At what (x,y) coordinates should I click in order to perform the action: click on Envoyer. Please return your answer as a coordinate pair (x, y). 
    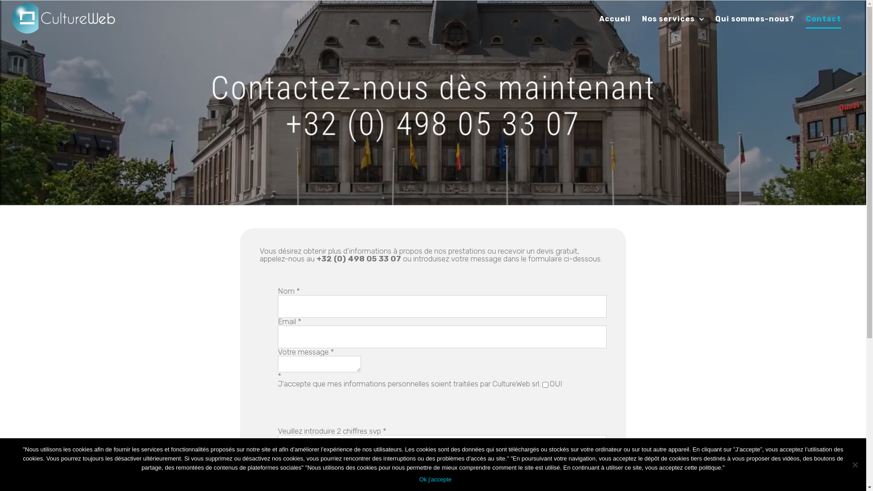
    Looking at the image, I should click on (293, 470).